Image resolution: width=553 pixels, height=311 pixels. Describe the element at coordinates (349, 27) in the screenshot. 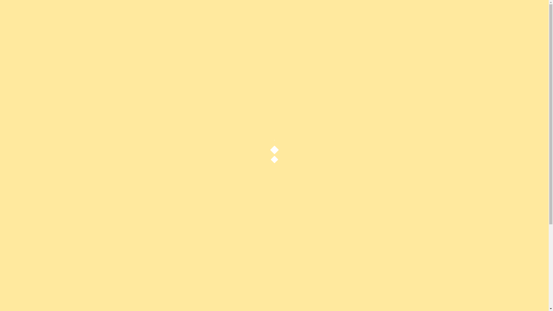

I see `Conditorei` at that location.